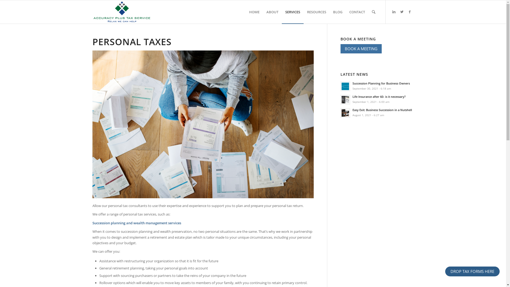  I want to click on RESOURCES, so click(316, 12).